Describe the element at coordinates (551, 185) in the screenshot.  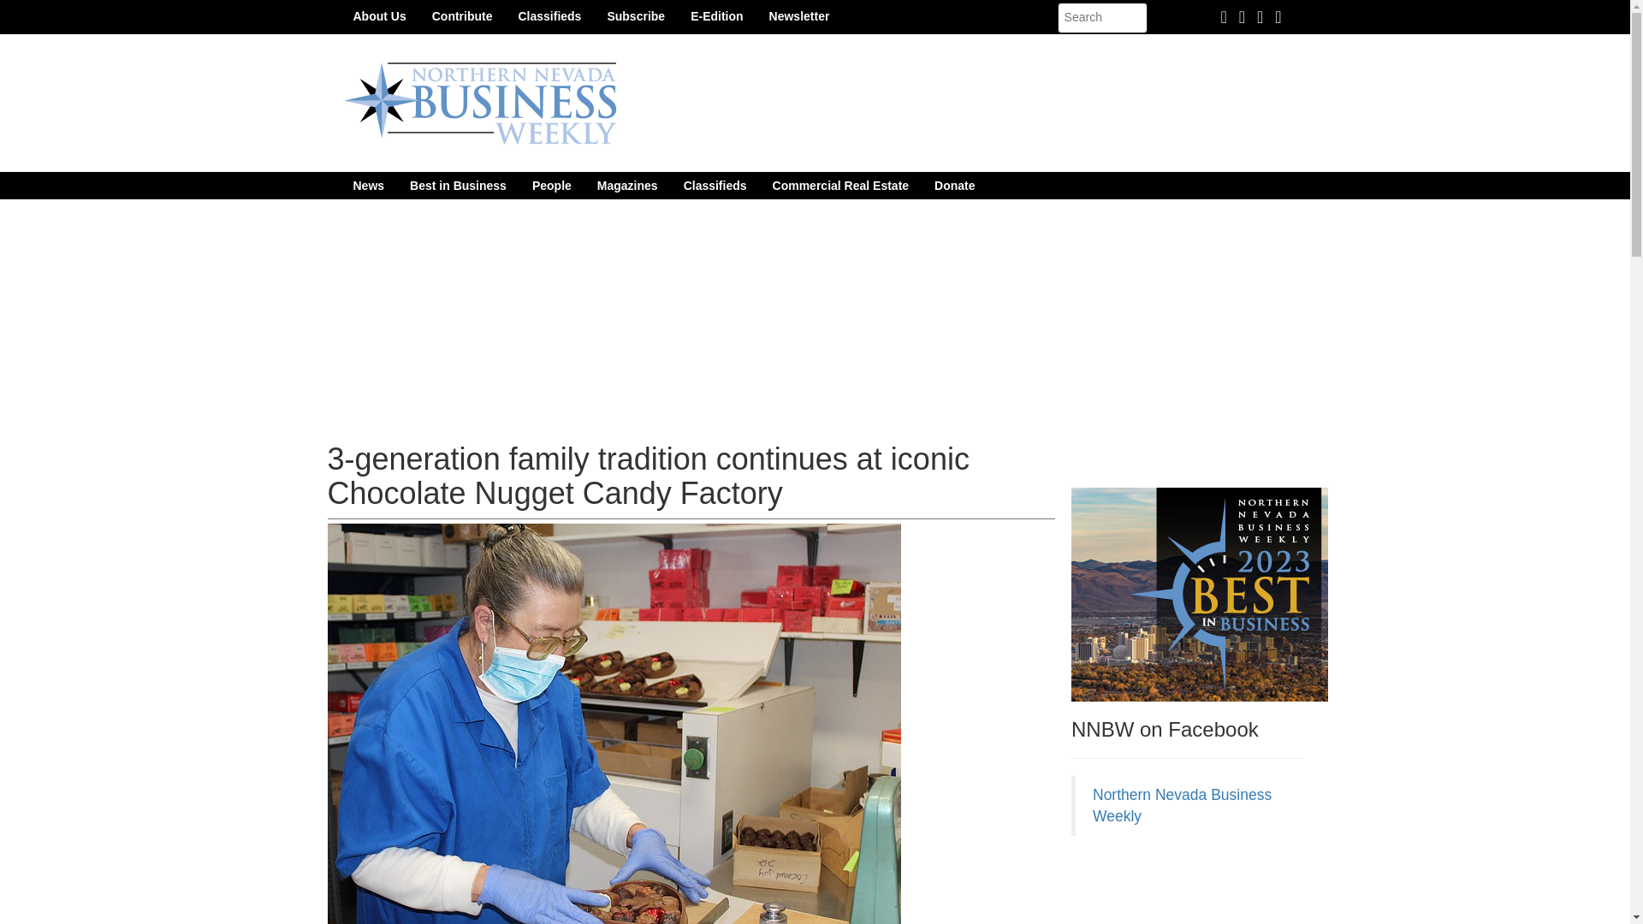
I see `People` at that location.